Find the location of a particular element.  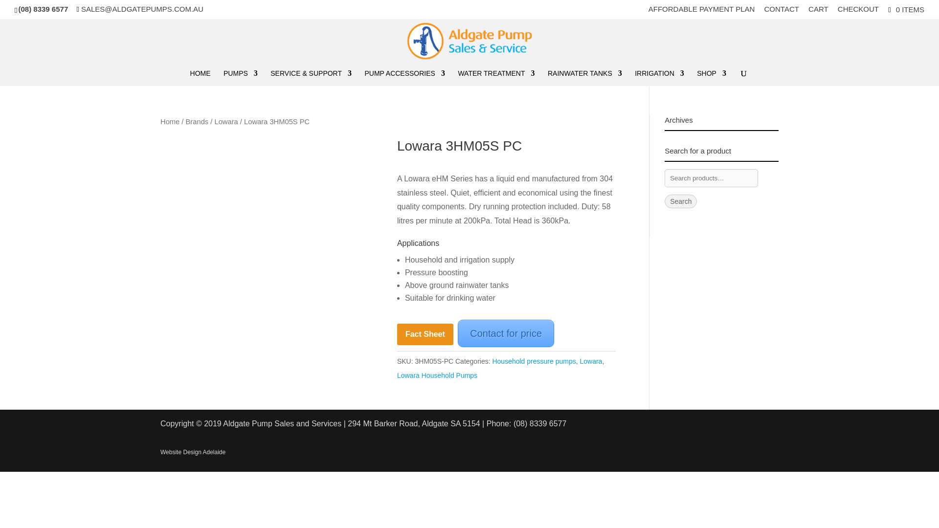

website adelaide is located at coordinates (193, 452).